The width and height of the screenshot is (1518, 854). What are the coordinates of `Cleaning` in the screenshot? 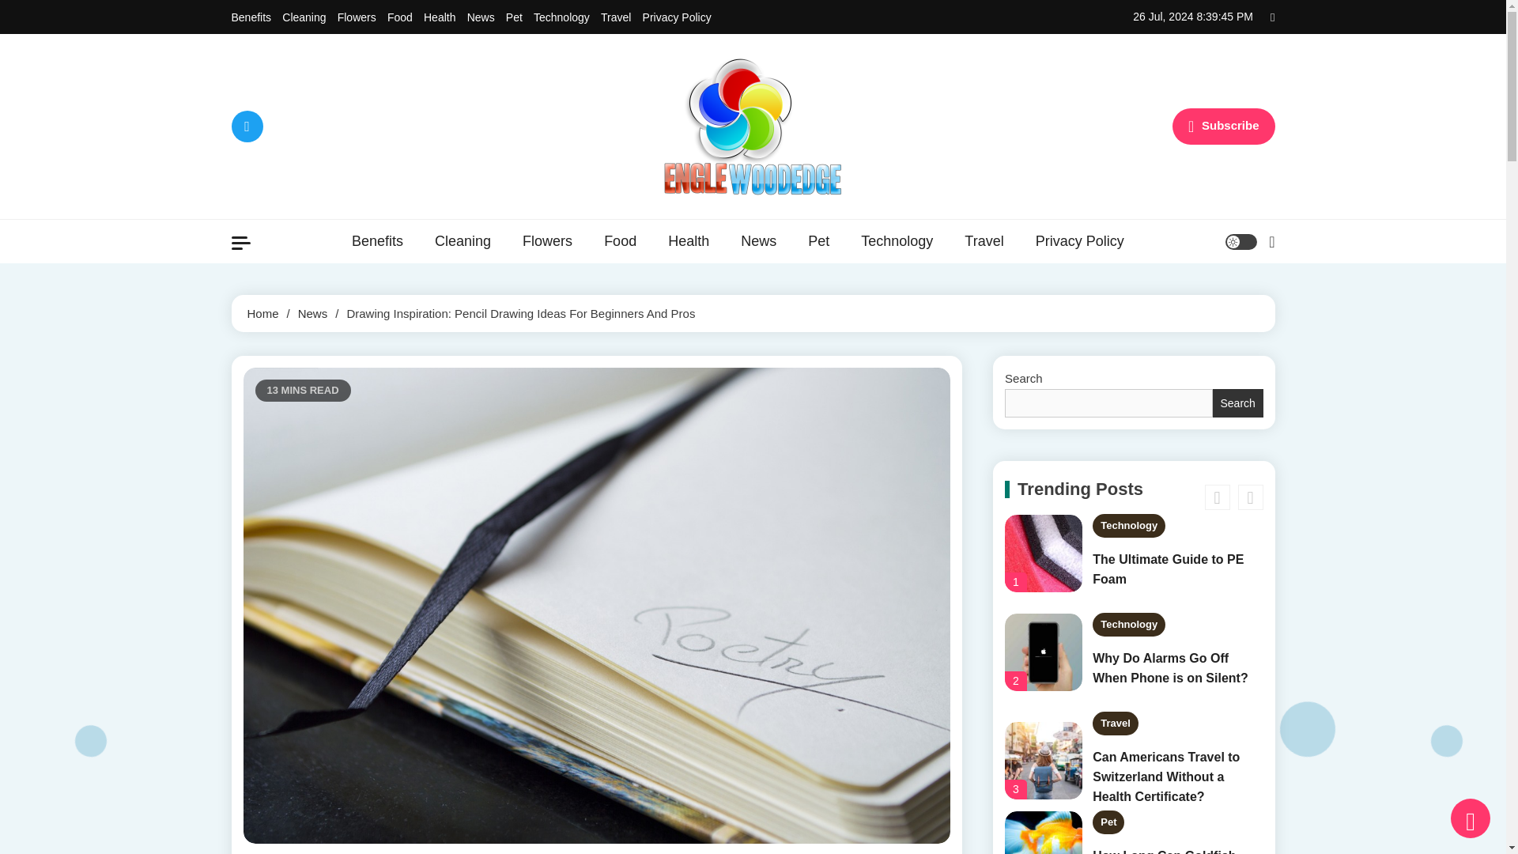 It's located at (463, 240).